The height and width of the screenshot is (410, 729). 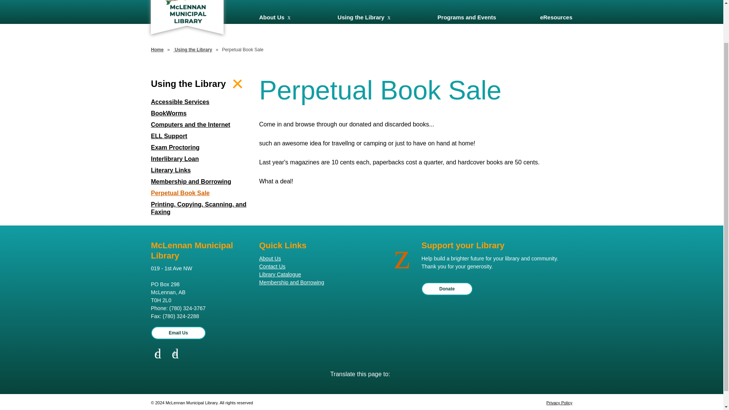 What do you see at coordinates (158, 354) in the screenshot?
I see `Facebook` at bounding box center [158, 354].